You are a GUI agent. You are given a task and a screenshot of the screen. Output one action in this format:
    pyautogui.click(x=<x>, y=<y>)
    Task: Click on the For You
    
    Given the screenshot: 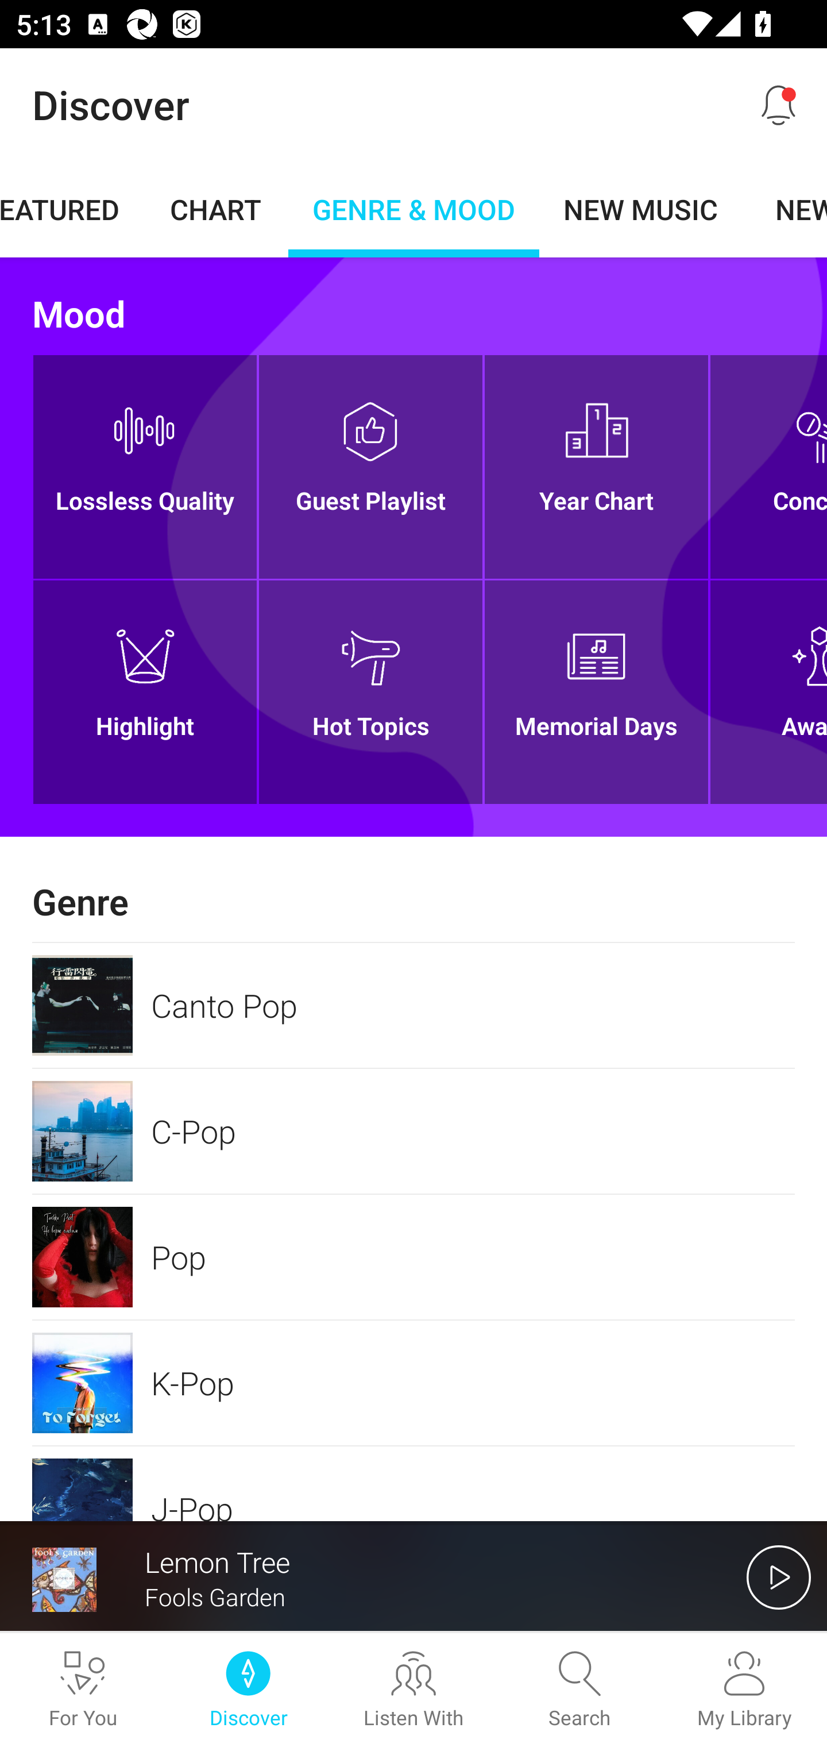 What is the action you would take?
    pyautogui.click(x=83, y=1690)
    